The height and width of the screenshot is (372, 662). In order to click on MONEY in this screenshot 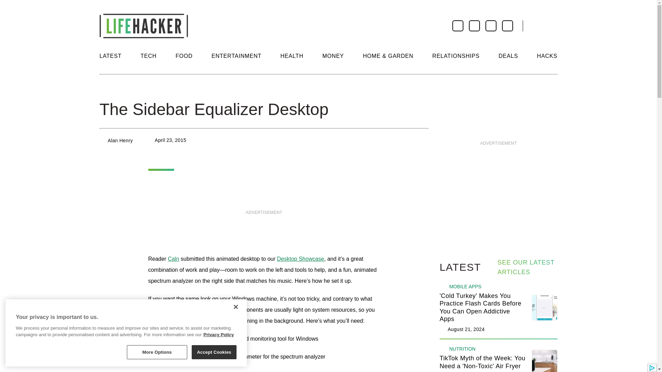, I will do `click(333, 56)`.